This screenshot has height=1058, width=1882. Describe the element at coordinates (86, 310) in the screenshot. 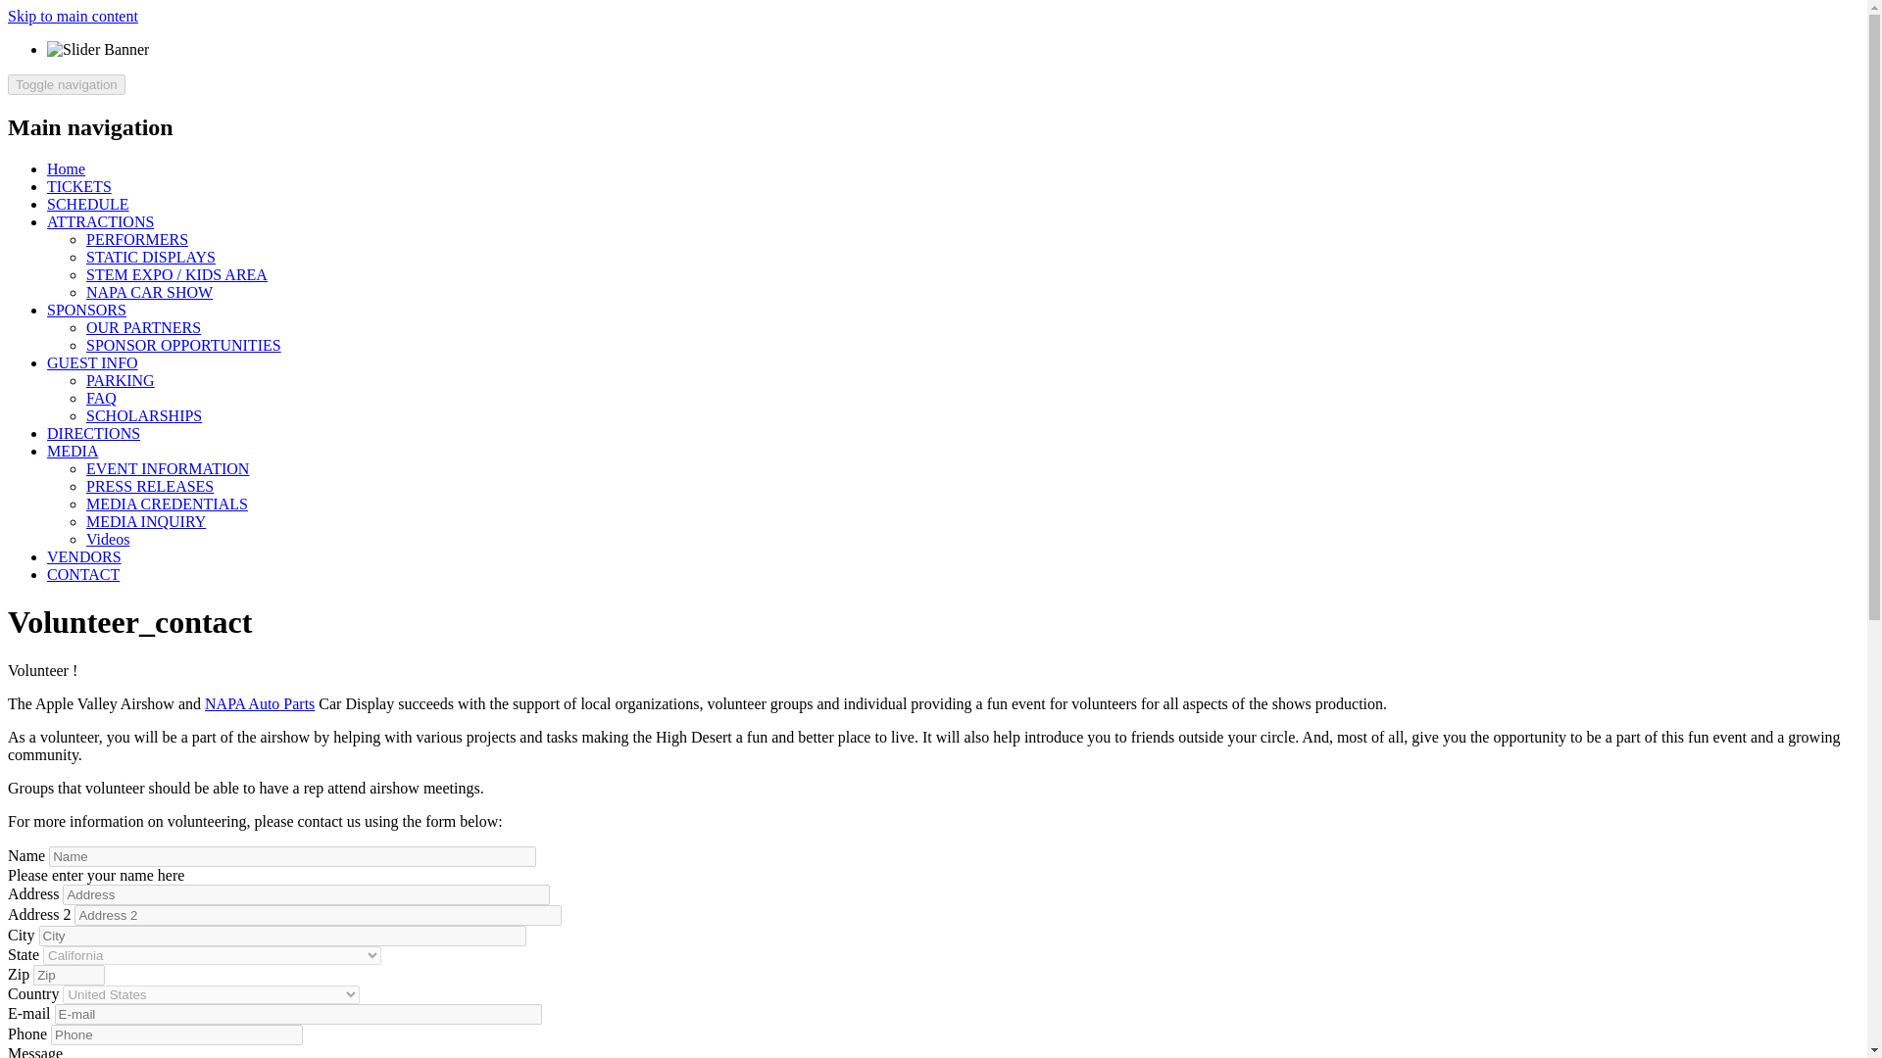

I see `SPONSORS` at that location.